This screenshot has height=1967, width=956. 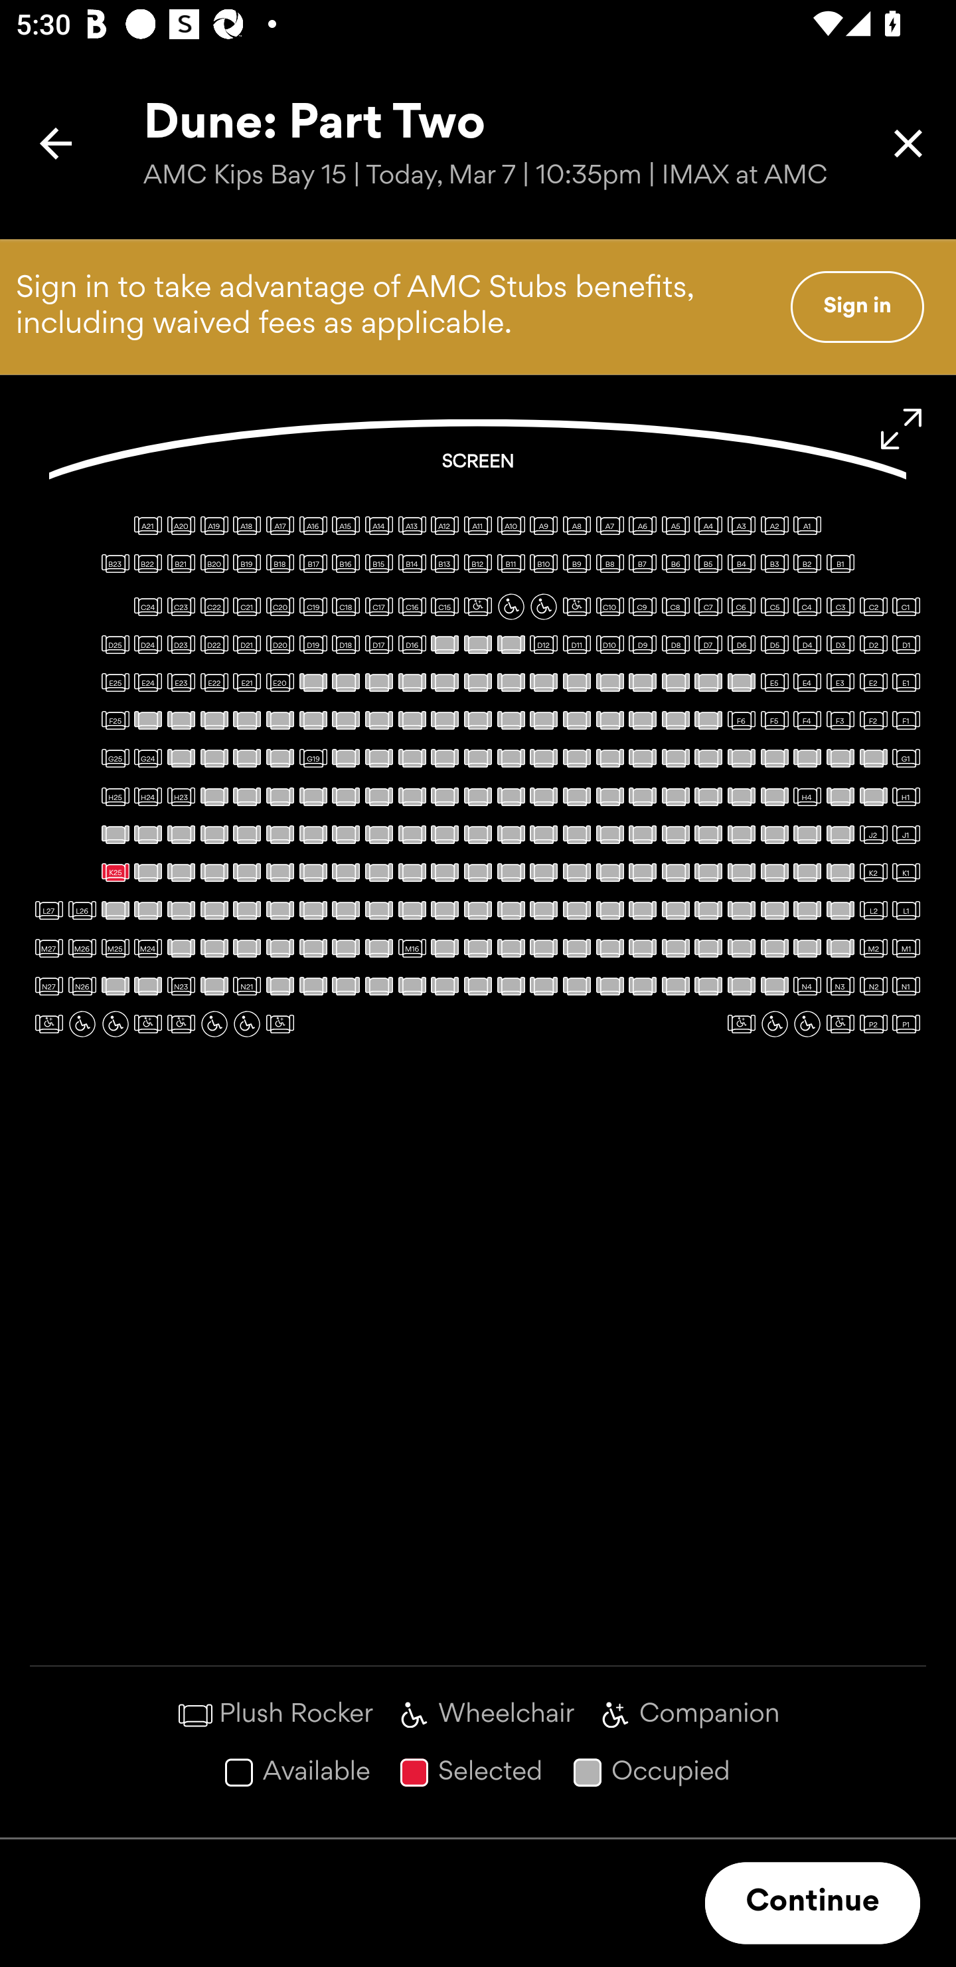 I want to click on C14, Wheelchair companion seat, available, so click(x=478, y=607).